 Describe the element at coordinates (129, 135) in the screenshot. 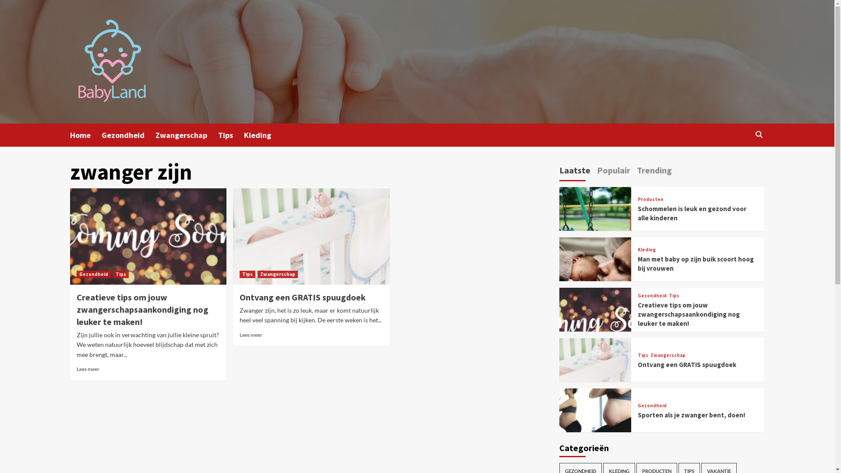

I see `Gezondheid` at that location.